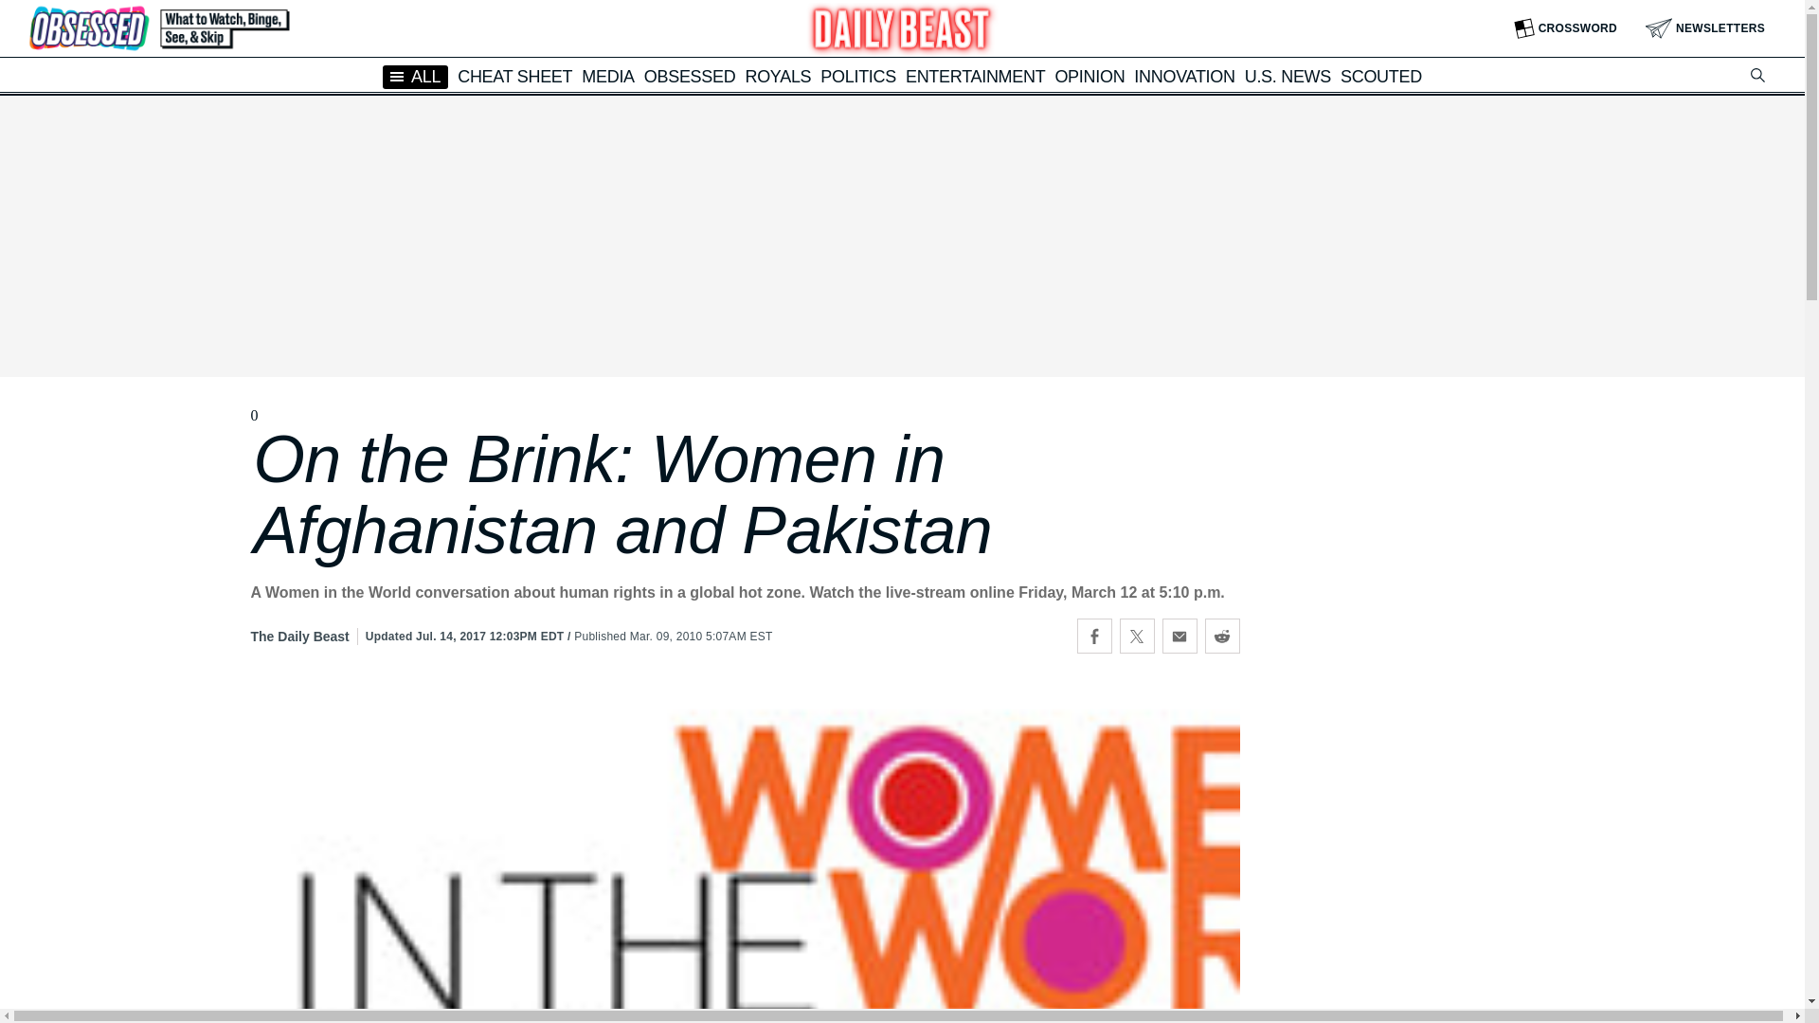  I want to click on CROSSWORD, so click(1565, 28).